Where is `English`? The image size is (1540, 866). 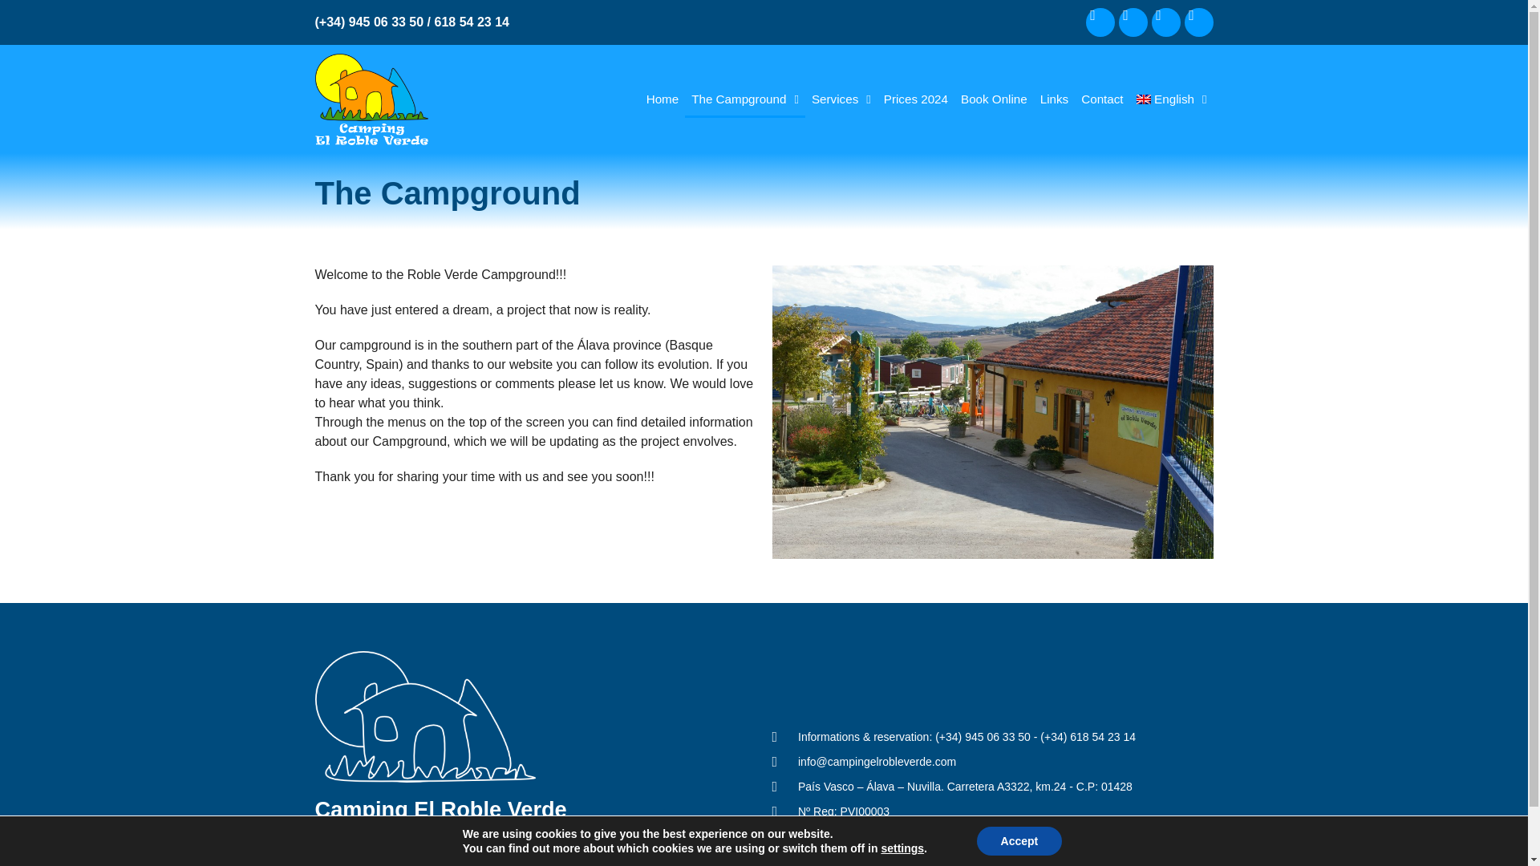
English is located at coordinates (1171, 98).